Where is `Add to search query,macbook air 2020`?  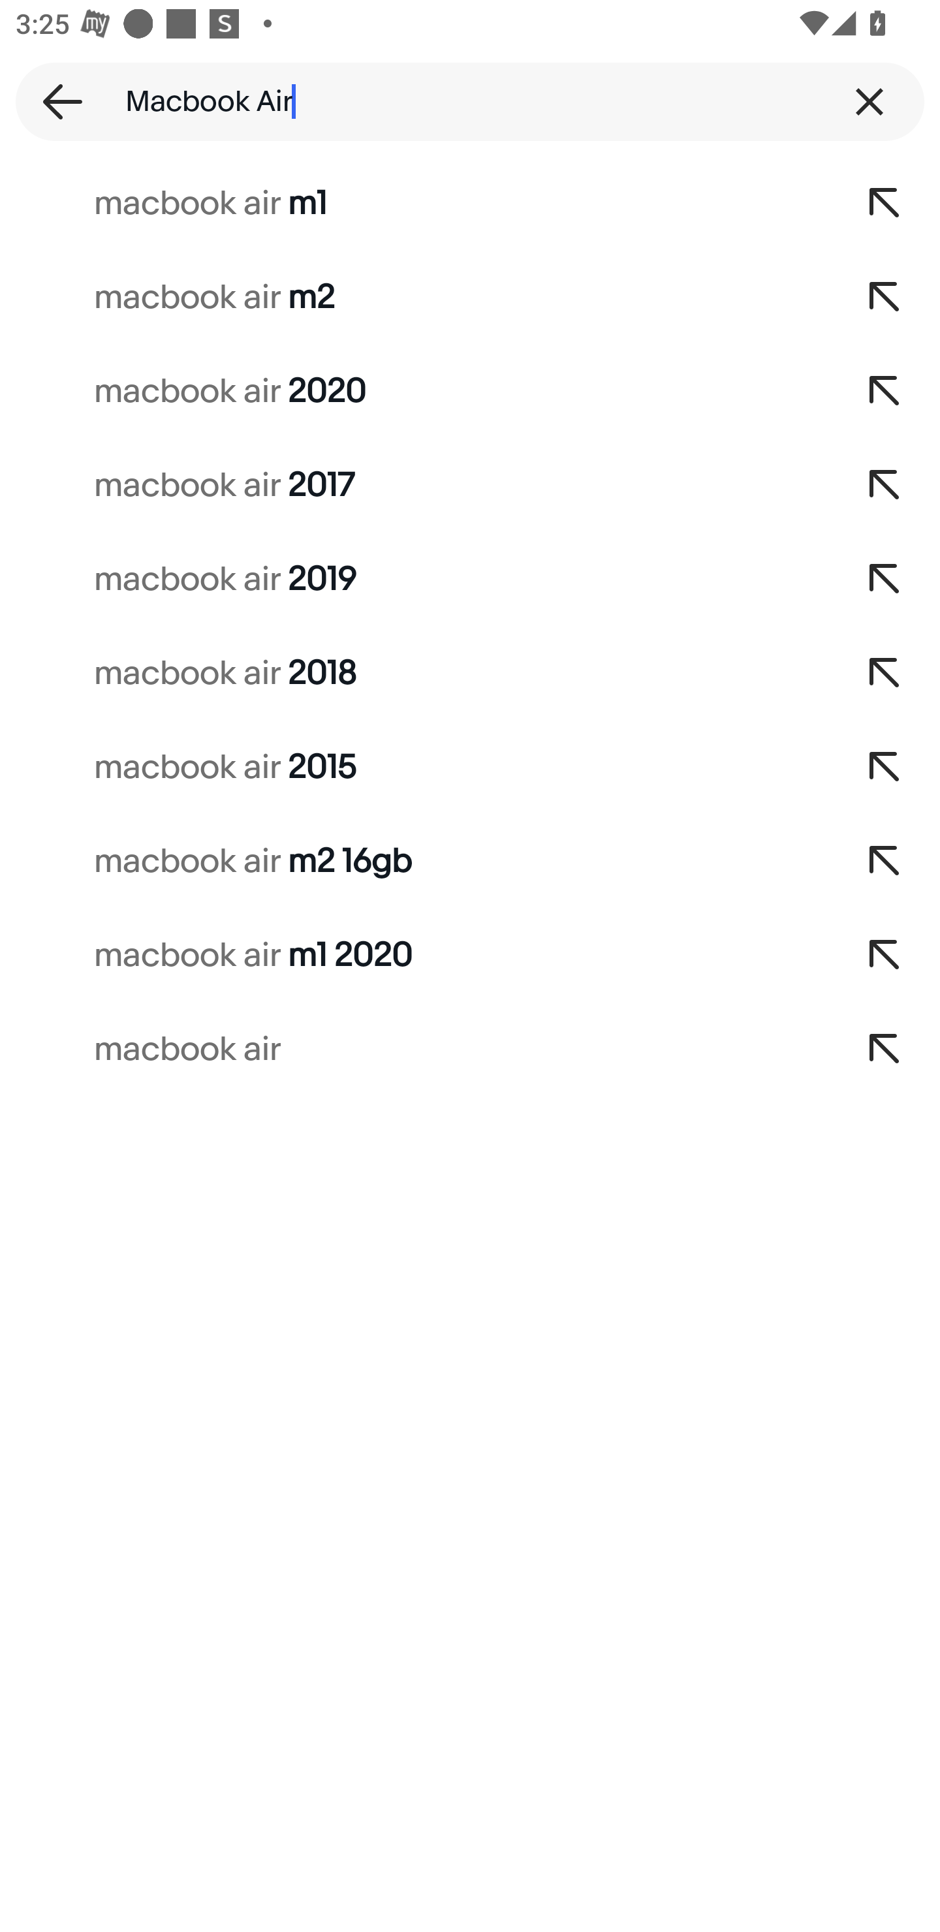 Add to search query,macbook air 2020 is located at coordinates (885, 390).